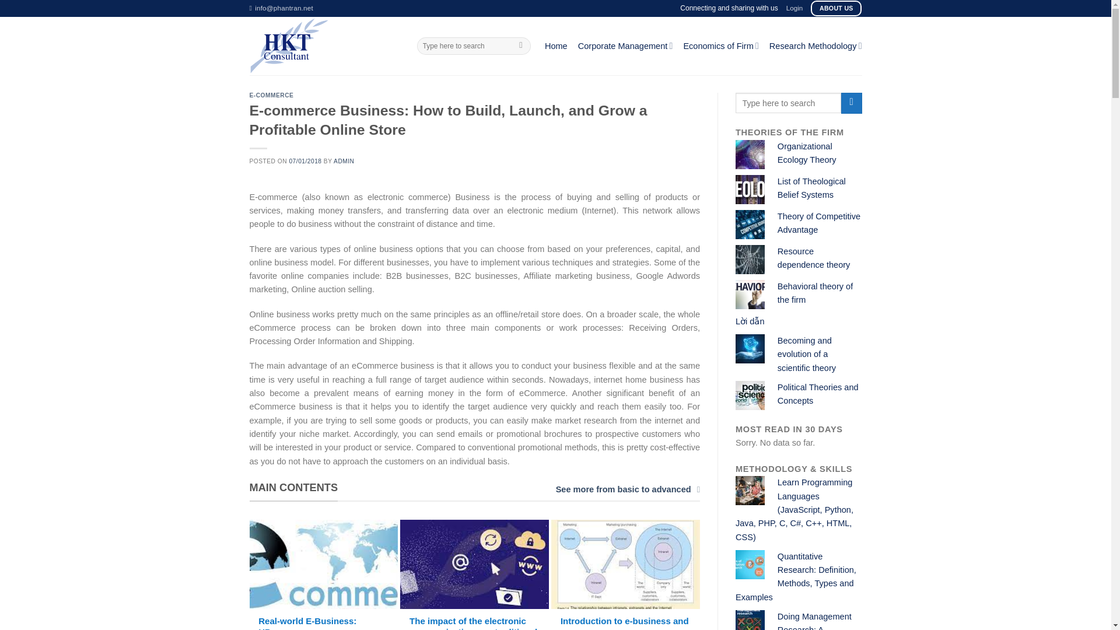 This screenshot has height=630, width=1120. Describe the element at coordinates (794, 8) in the screenshot. I see `Login` at that location.